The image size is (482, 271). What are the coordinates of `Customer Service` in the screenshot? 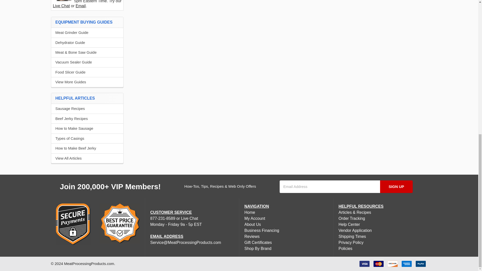 It's located at (63, 1).